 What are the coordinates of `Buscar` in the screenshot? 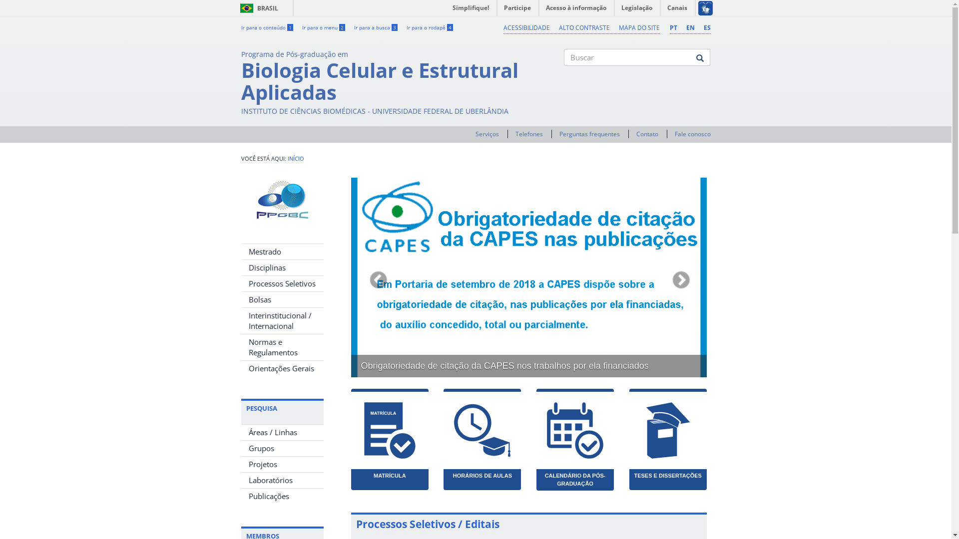 It's located at (564, 74).